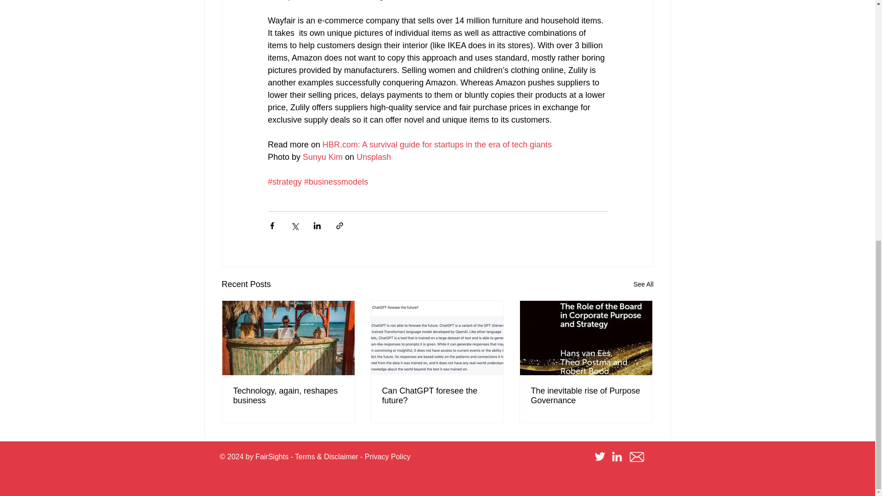 This screenshot has width=882, height=496. What do you see at coordinates (643, 284) in the screenshot?
I see `See All` at bounding box center [643, 284].